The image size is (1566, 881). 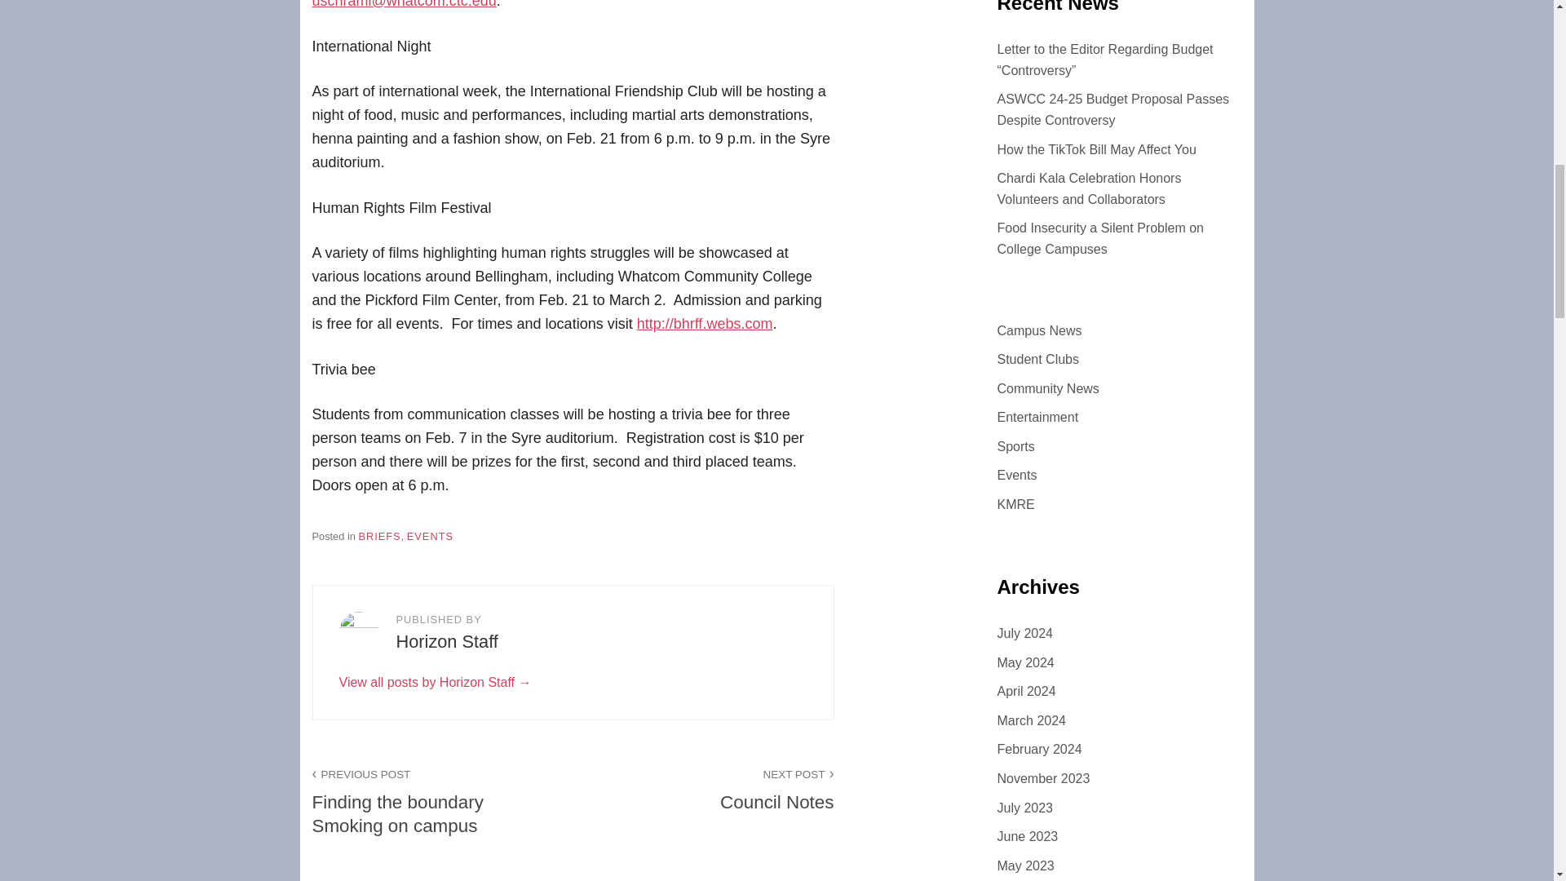 I want to click on KMRE, so click(x=1096, y=149).